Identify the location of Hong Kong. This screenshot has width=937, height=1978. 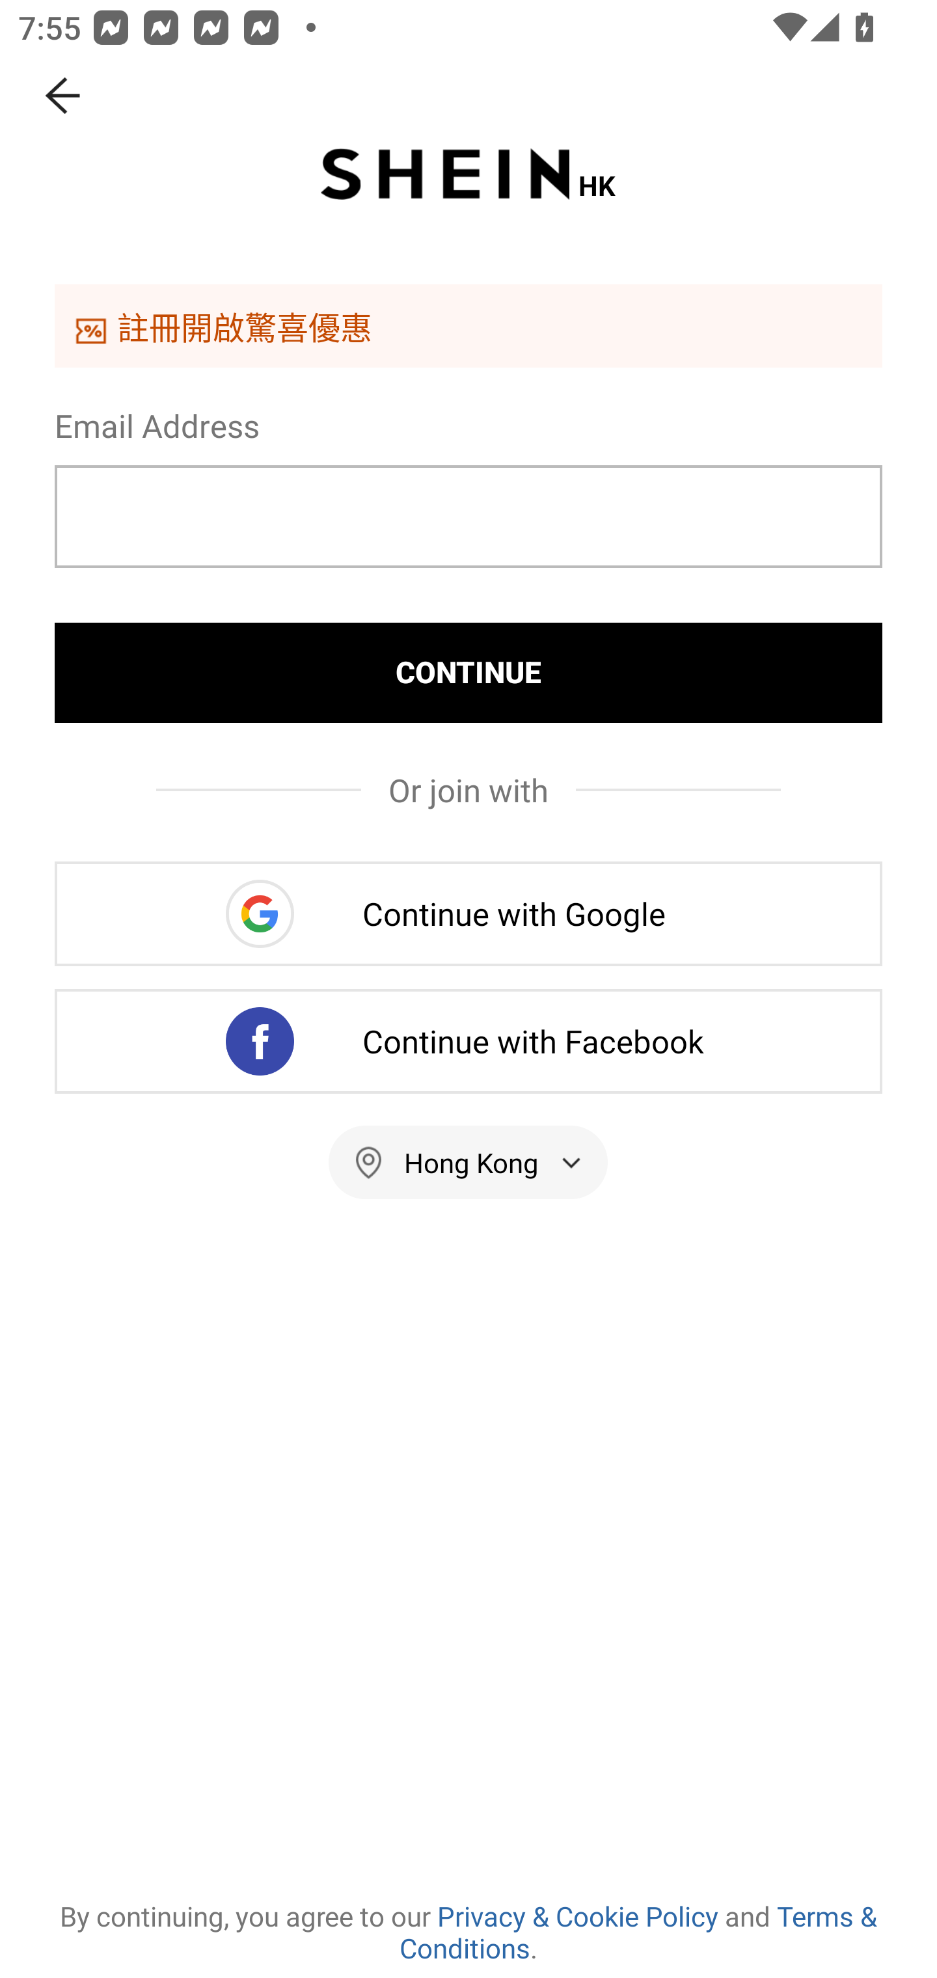
(468, 1162).